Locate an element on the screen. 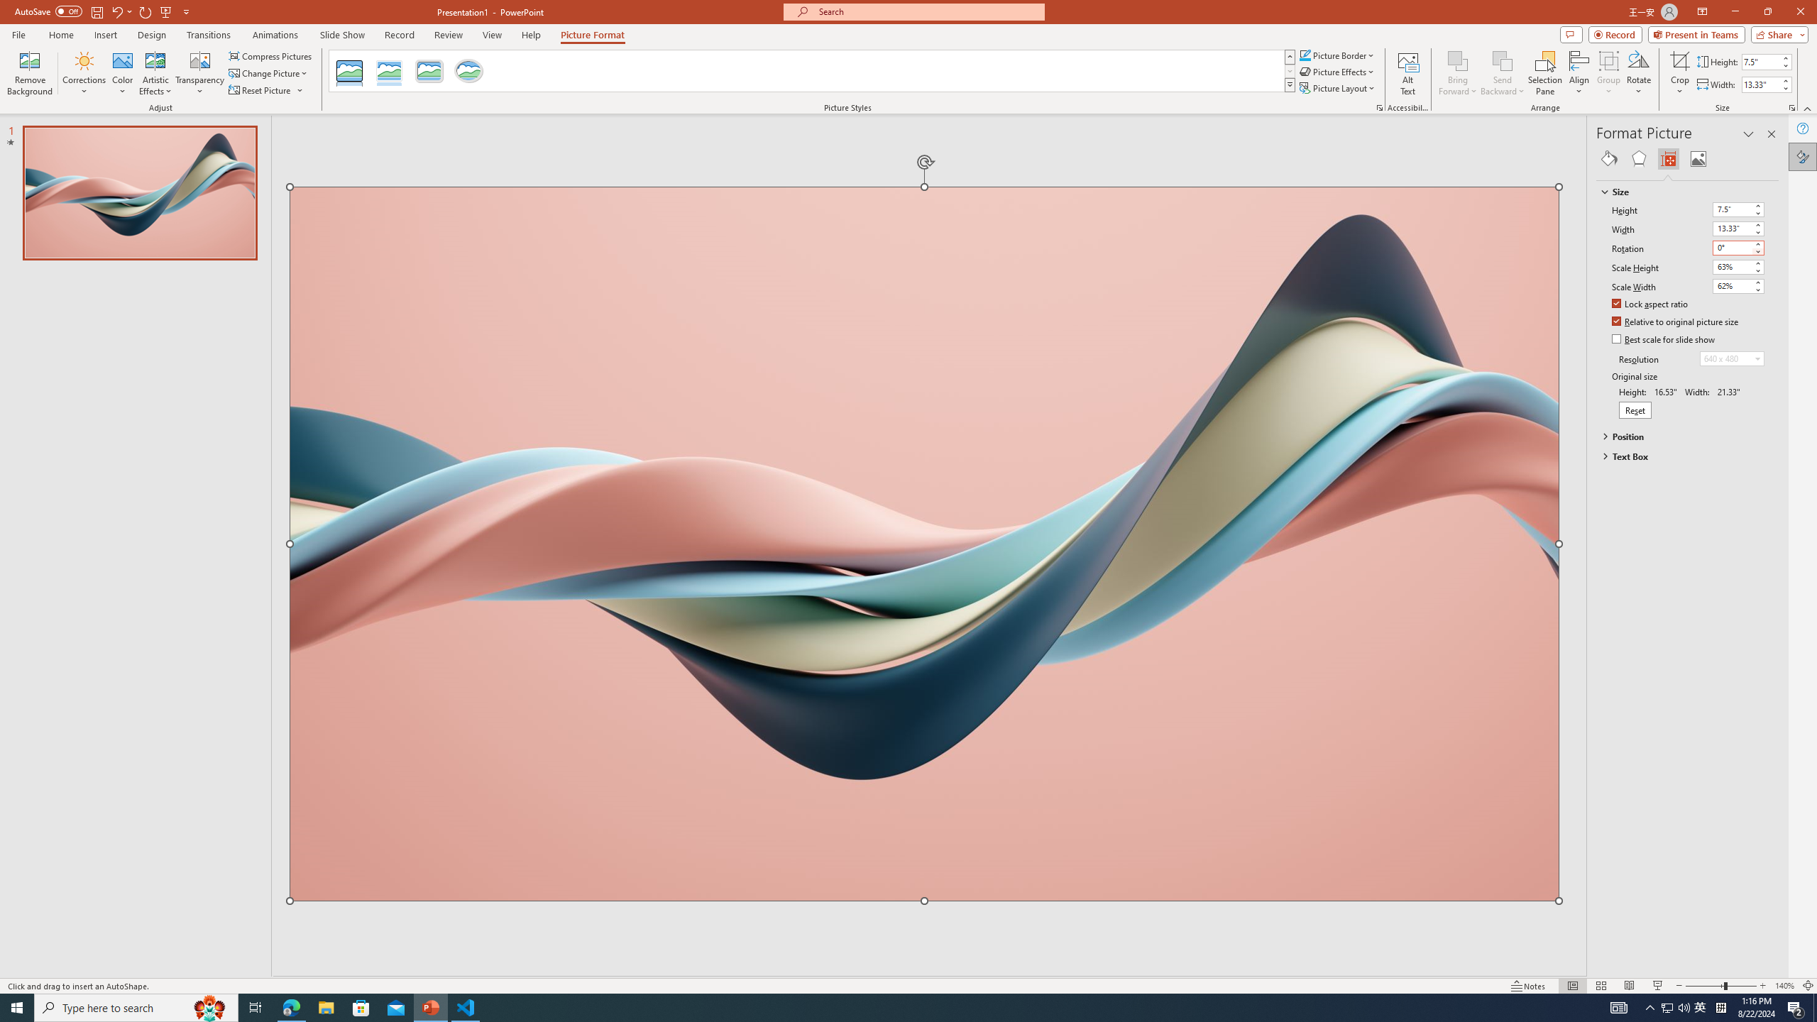 This screenshot has width=1817, height=1022. Remove Background is located at coordinates (30, 73).